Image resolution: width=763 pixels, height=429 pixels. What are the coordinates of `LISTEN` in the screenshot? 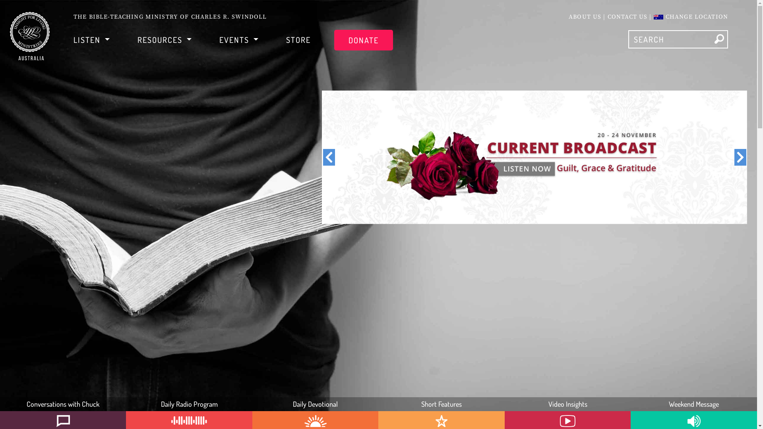 It's located at (91, 39).